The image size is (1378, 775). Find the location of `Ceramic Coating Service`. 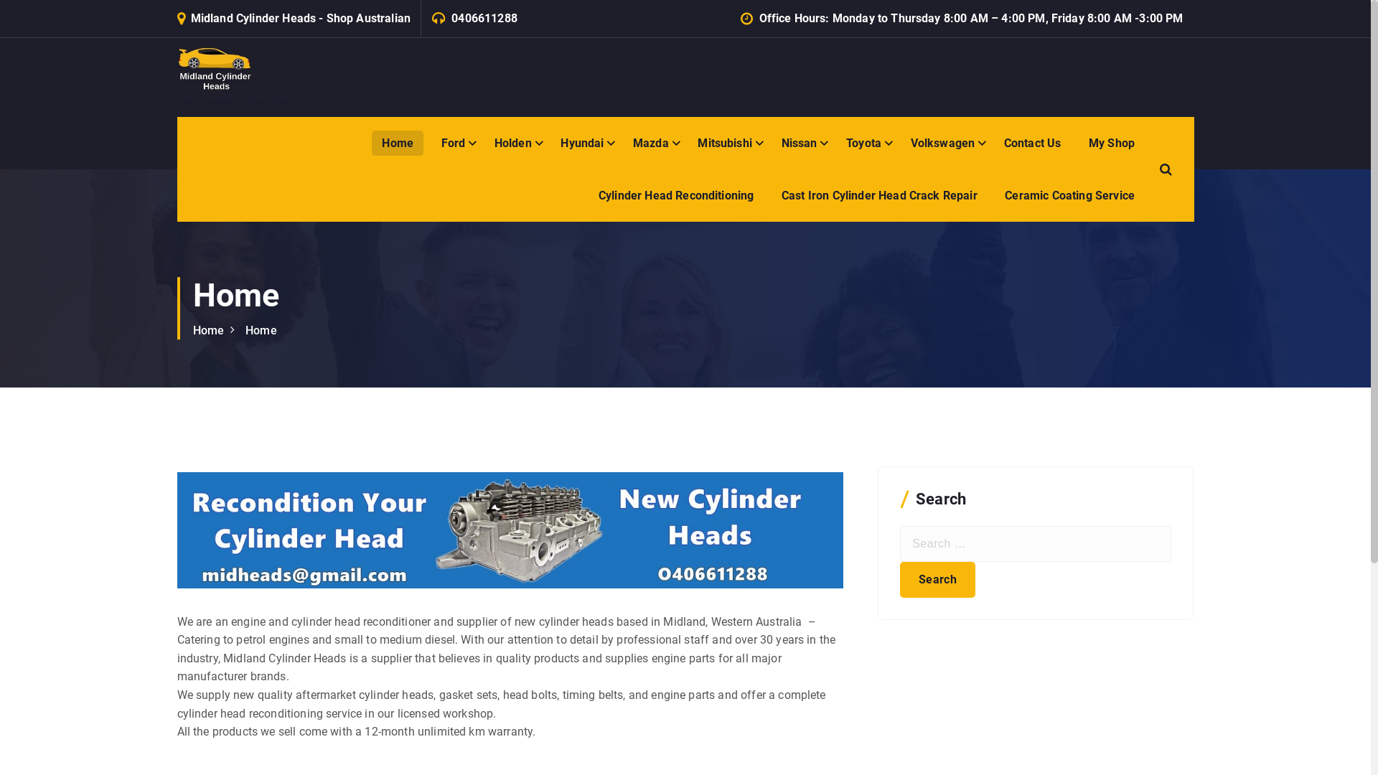

Ceramic Coating Service is located at coordinates (1069, 195).